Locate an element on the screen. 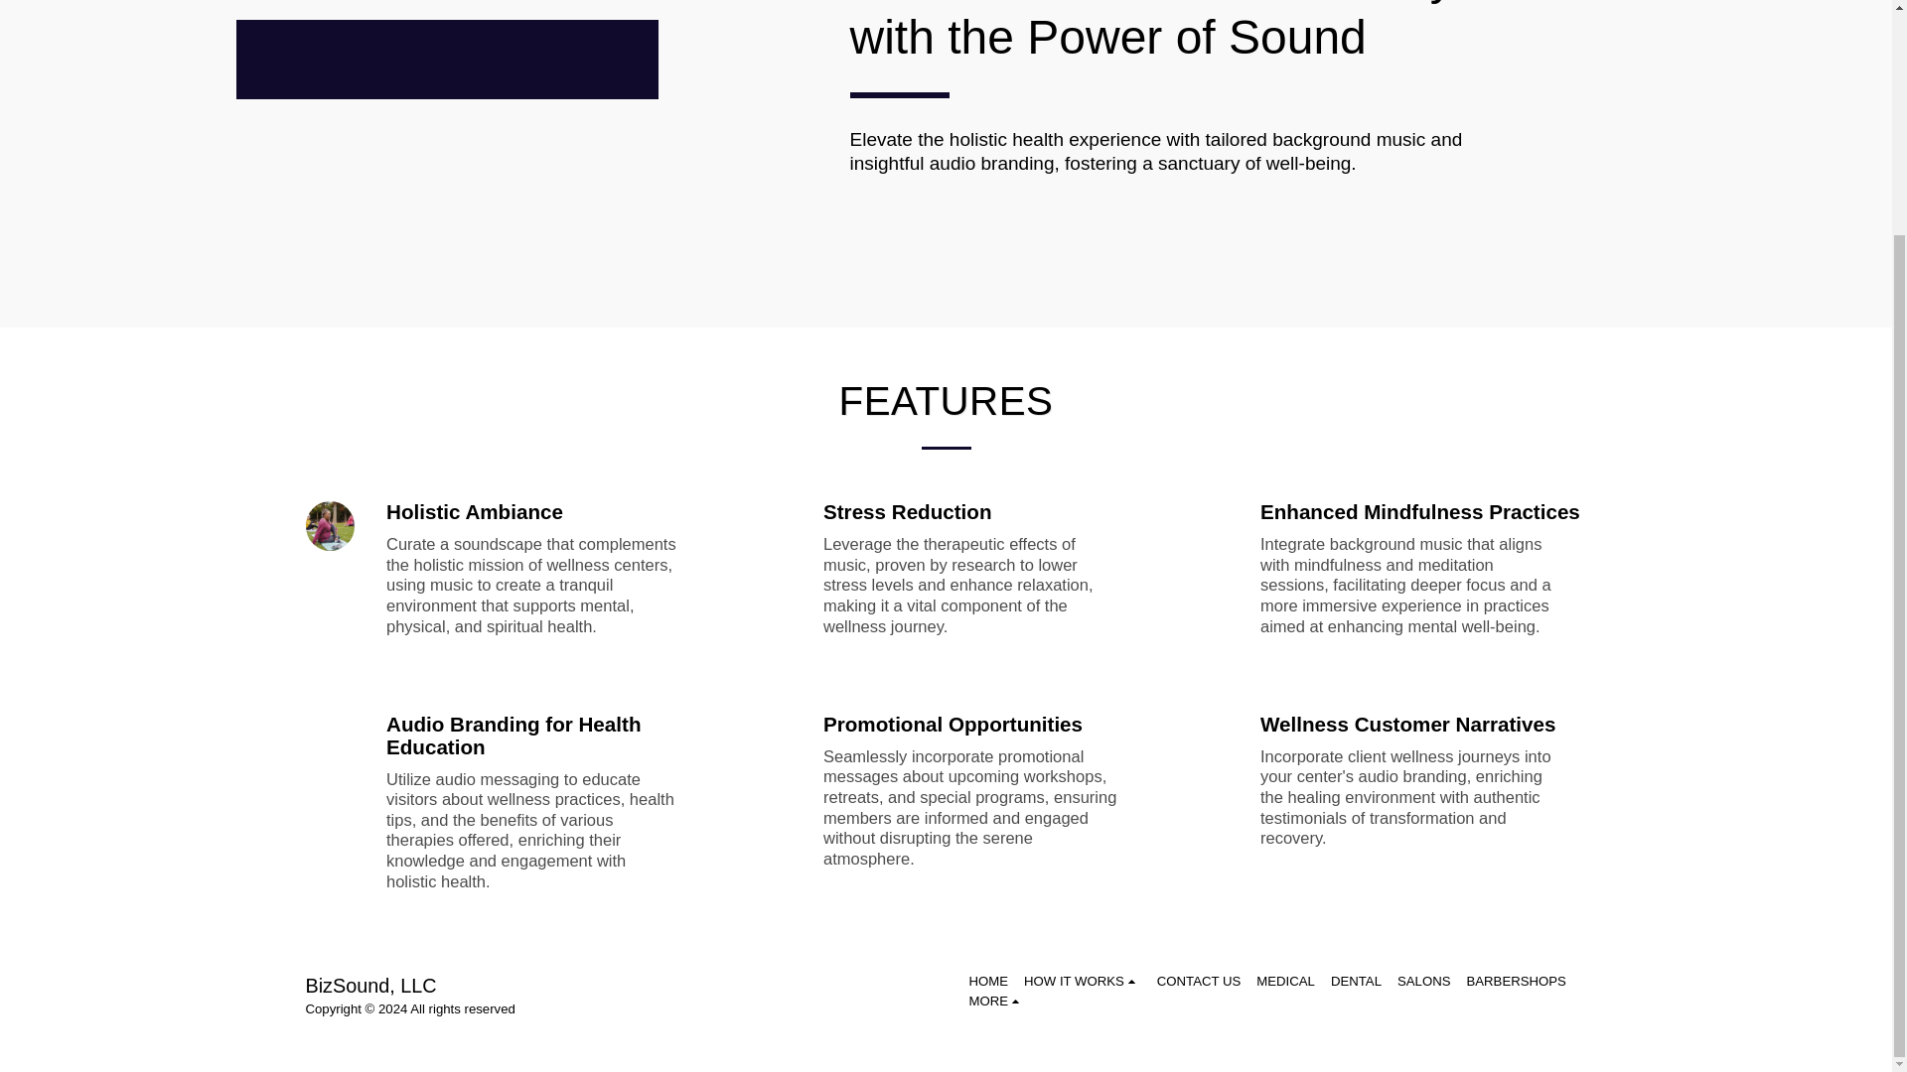 The width and height of the screenshot is (1907, 1072). BARBERSHOPS is located at coordinates (1516, 981).